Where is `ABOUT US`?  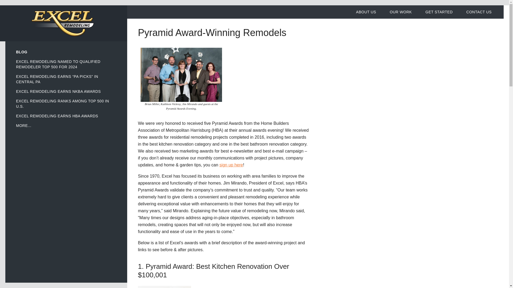 ABOUT US is located at coordinates (366, 12).